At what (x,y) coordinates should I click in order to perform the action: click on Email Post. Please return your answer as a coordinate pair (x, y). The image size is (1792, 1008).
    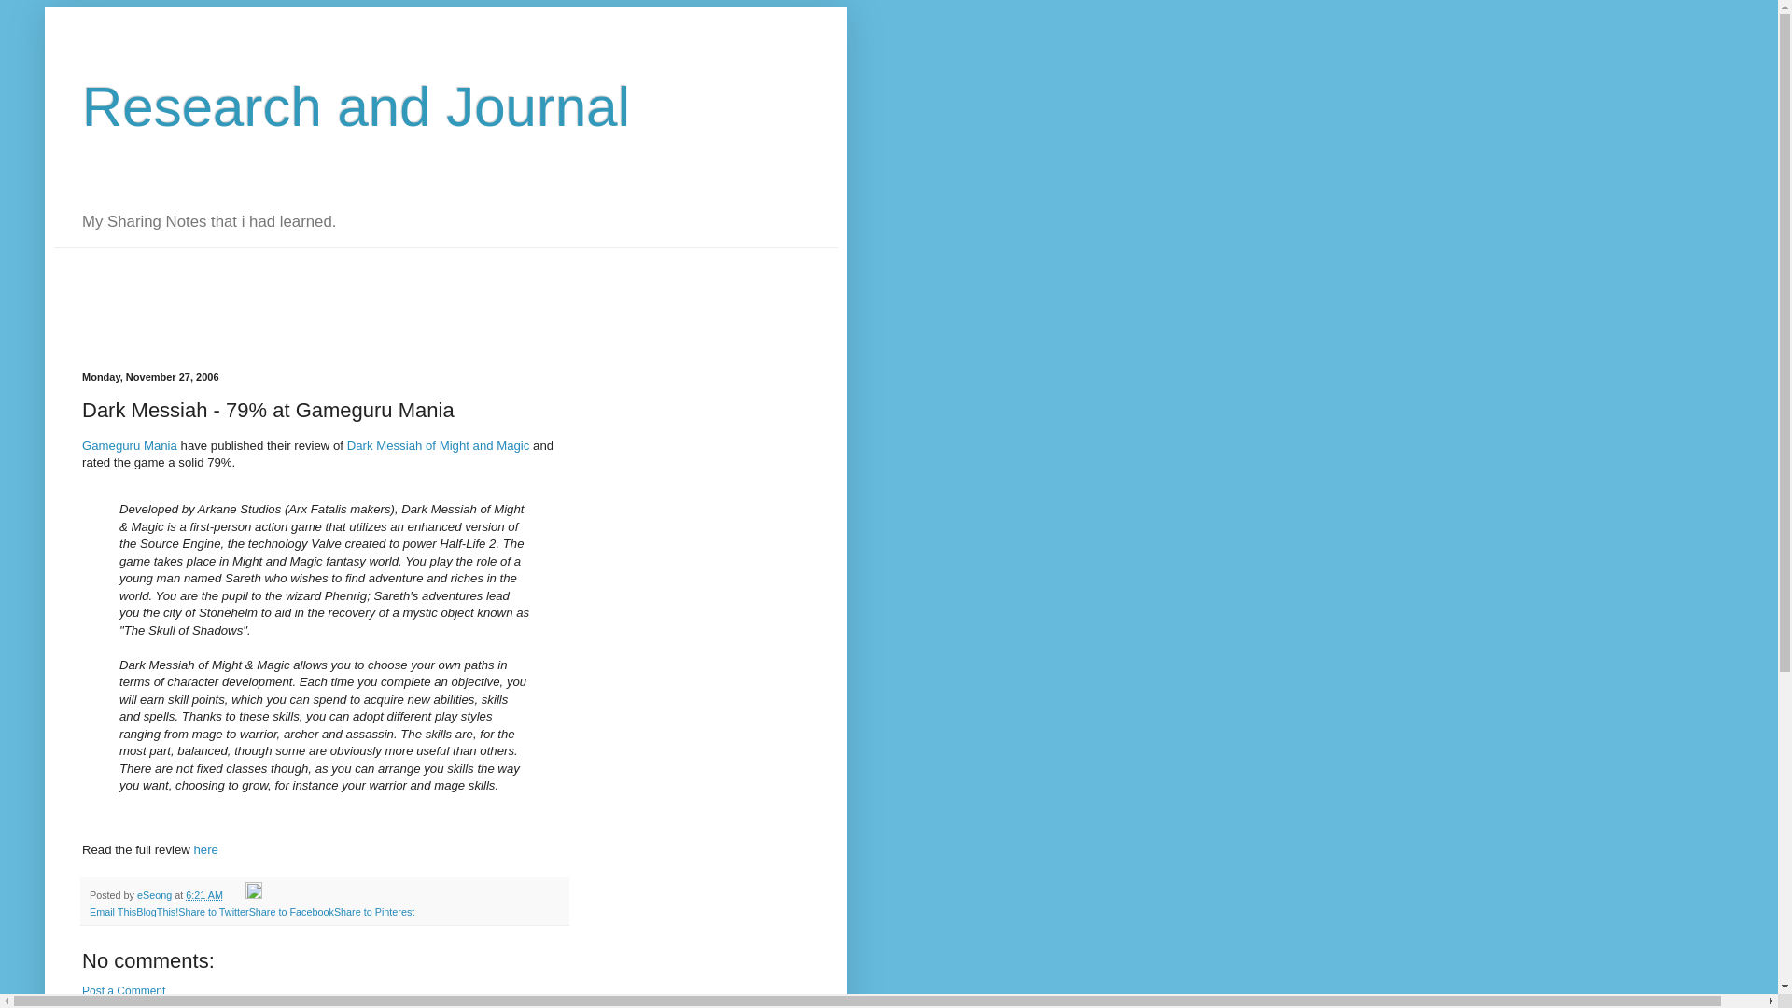
    Looking at the image, I should click on (235, 894).